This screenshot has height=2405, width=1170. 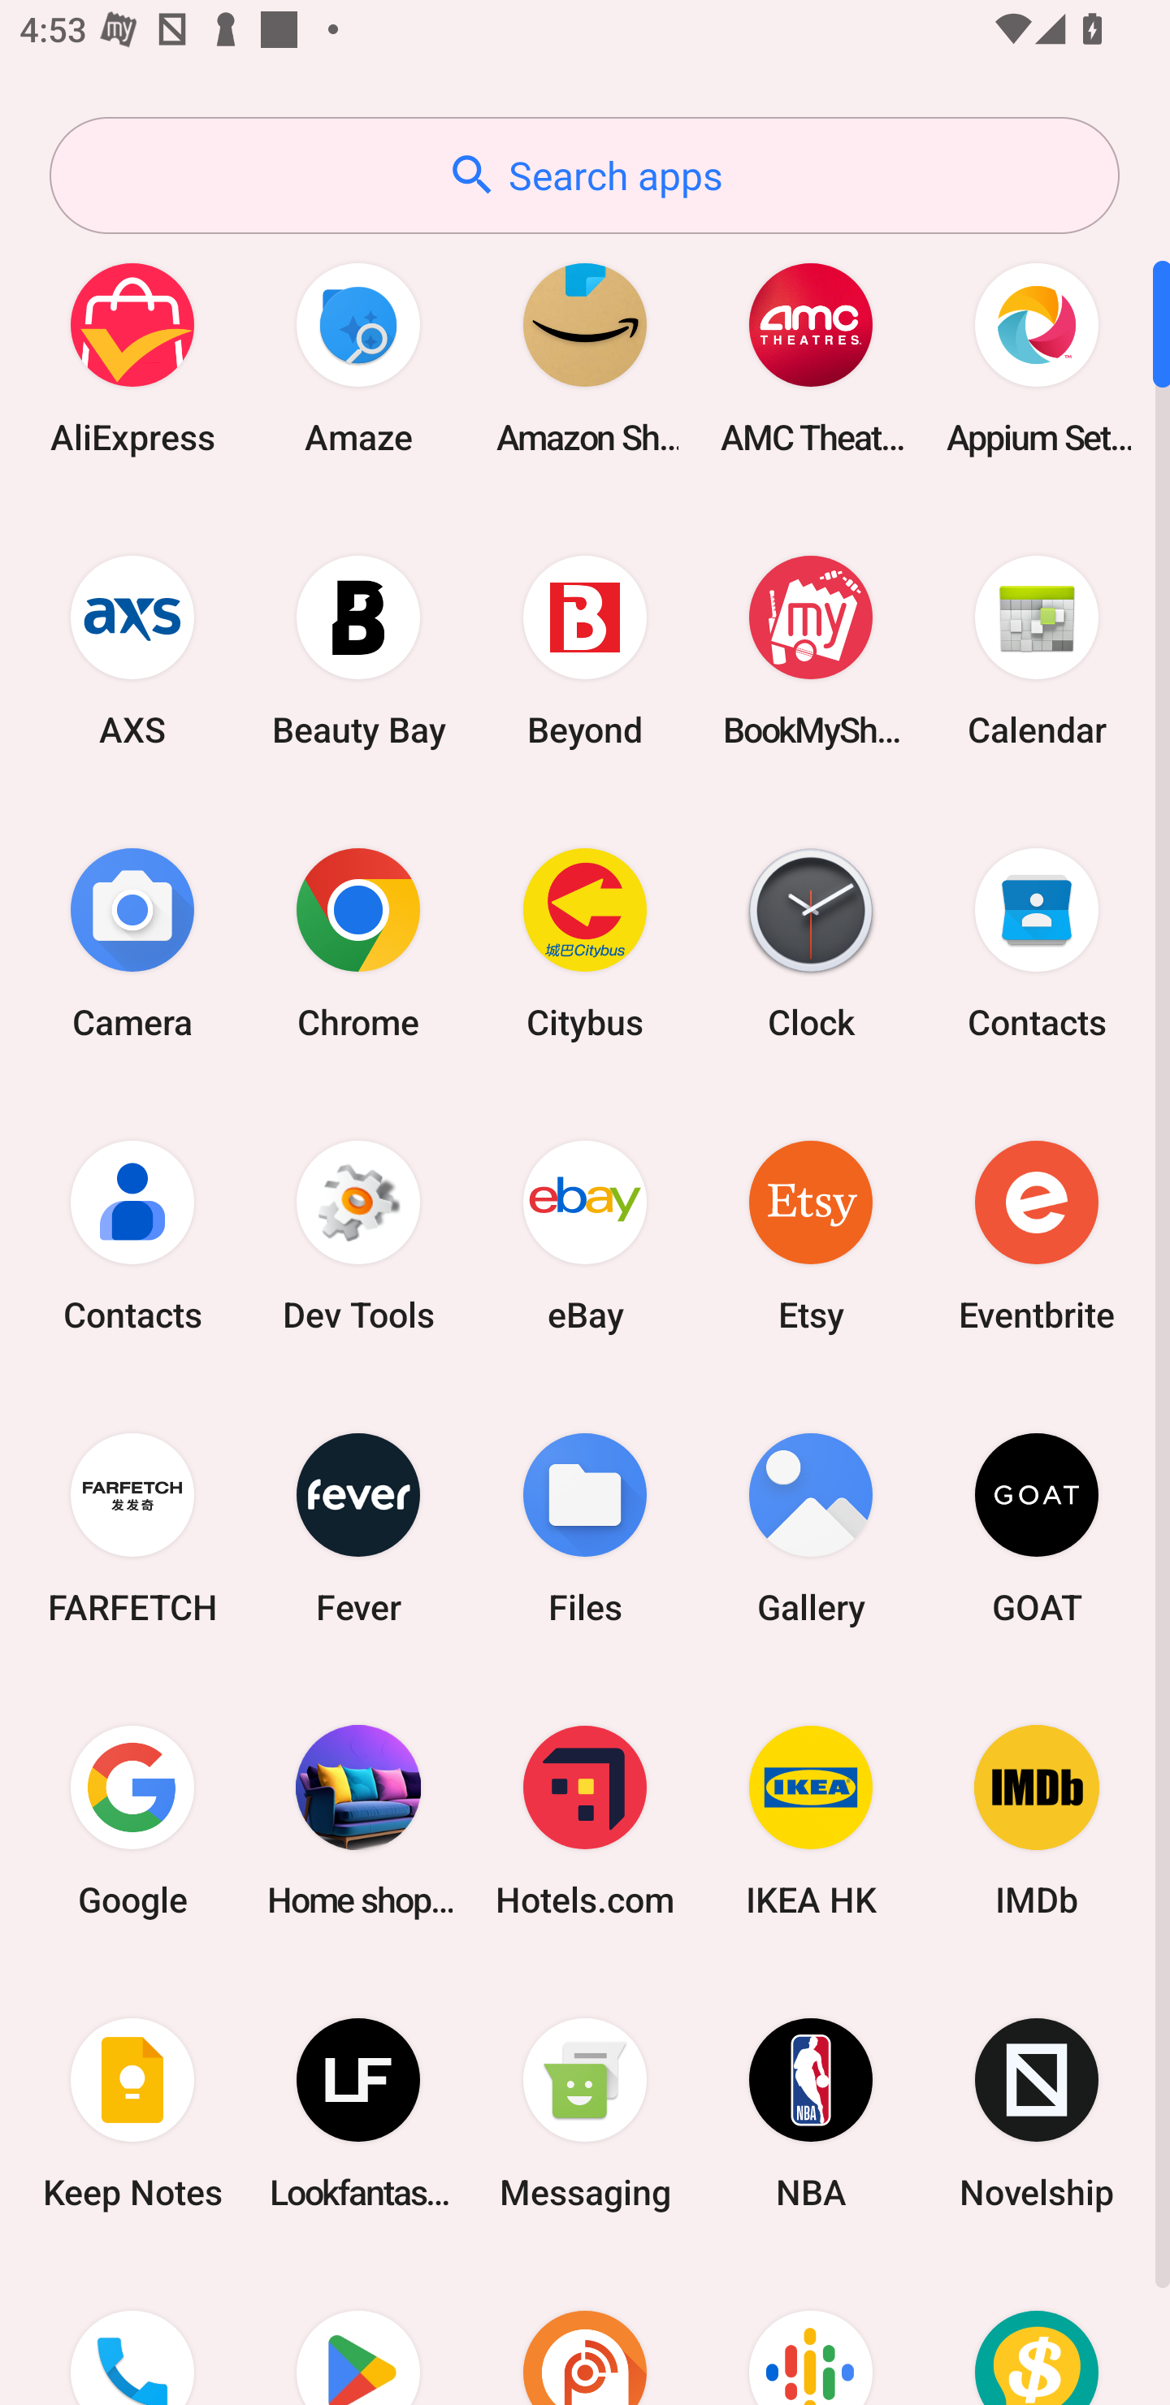 I want to click on GOAT, so click(x=1037, y=1527).